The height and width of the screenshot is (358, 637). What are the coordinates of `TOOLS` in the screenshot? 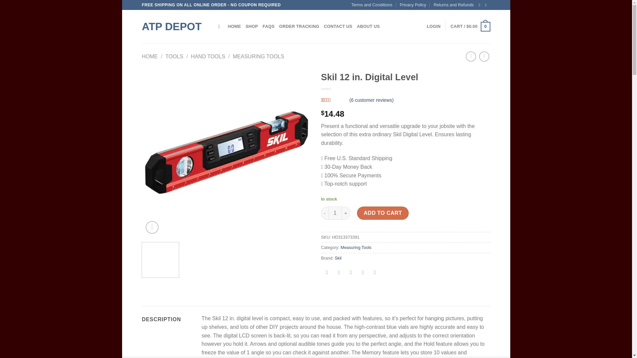 It's located at (174, 56).